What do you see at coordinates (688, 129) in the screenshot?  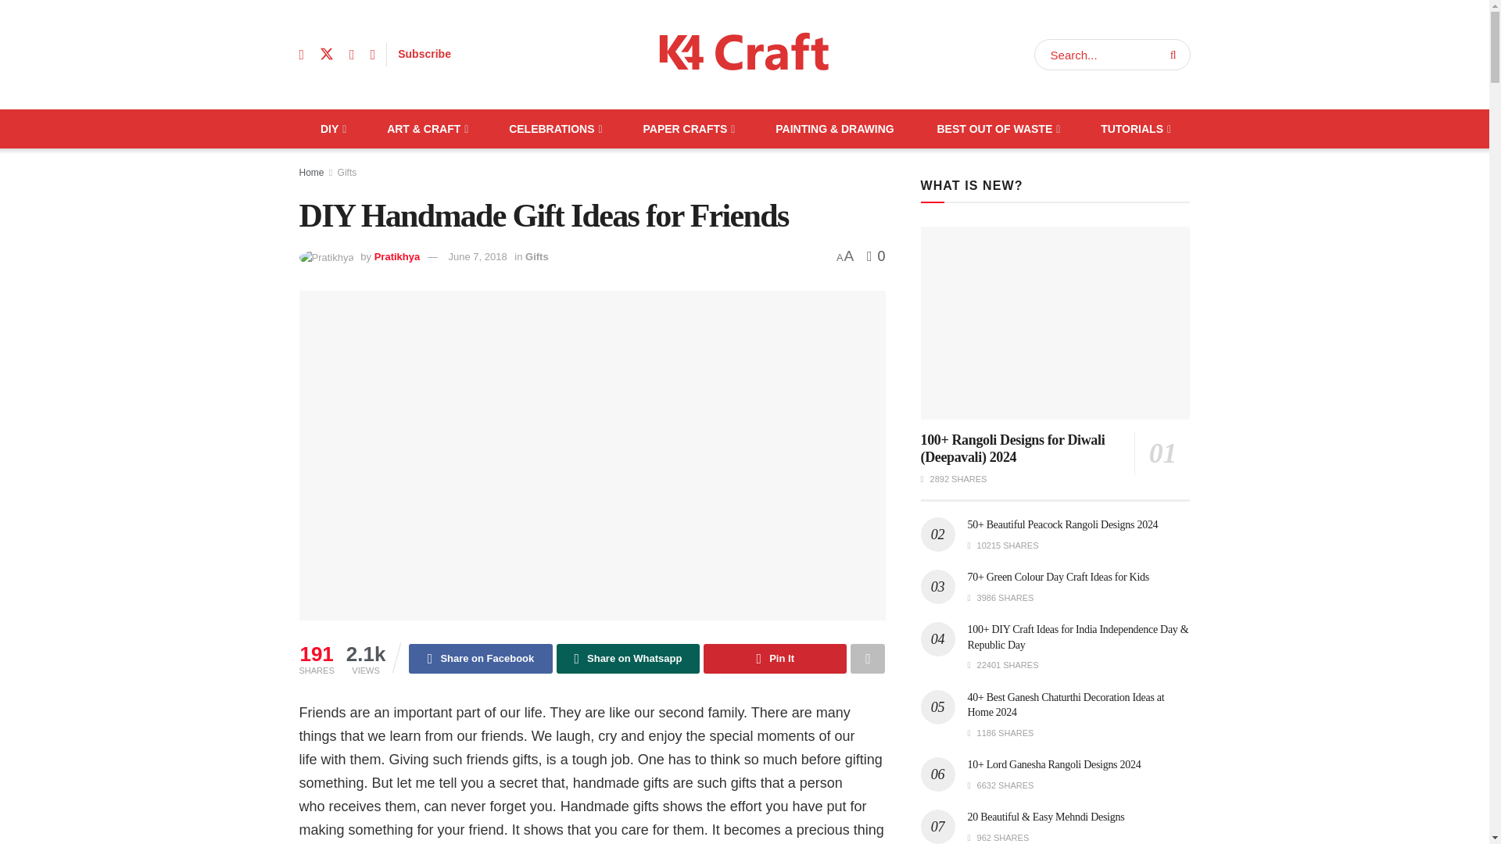 I see `PAPER CRAFTS` at bounding box center [688, 129].